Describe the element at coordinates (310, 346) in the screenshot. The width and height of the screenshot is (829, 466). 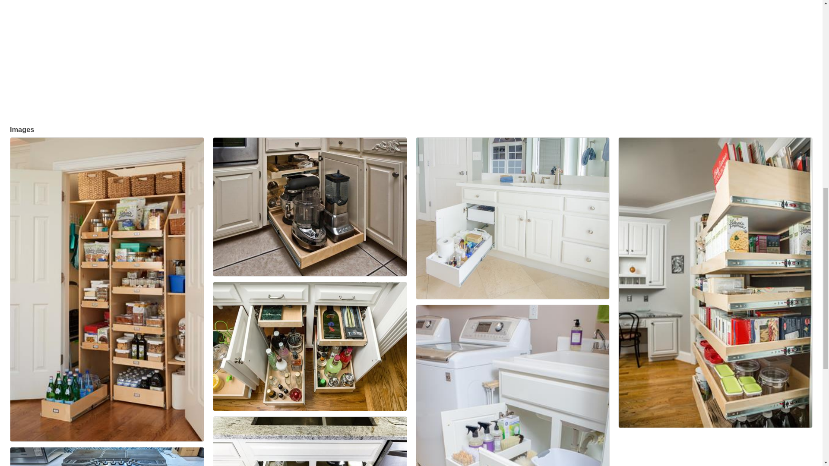
I see `Bars and Wine Rooms` at that location.